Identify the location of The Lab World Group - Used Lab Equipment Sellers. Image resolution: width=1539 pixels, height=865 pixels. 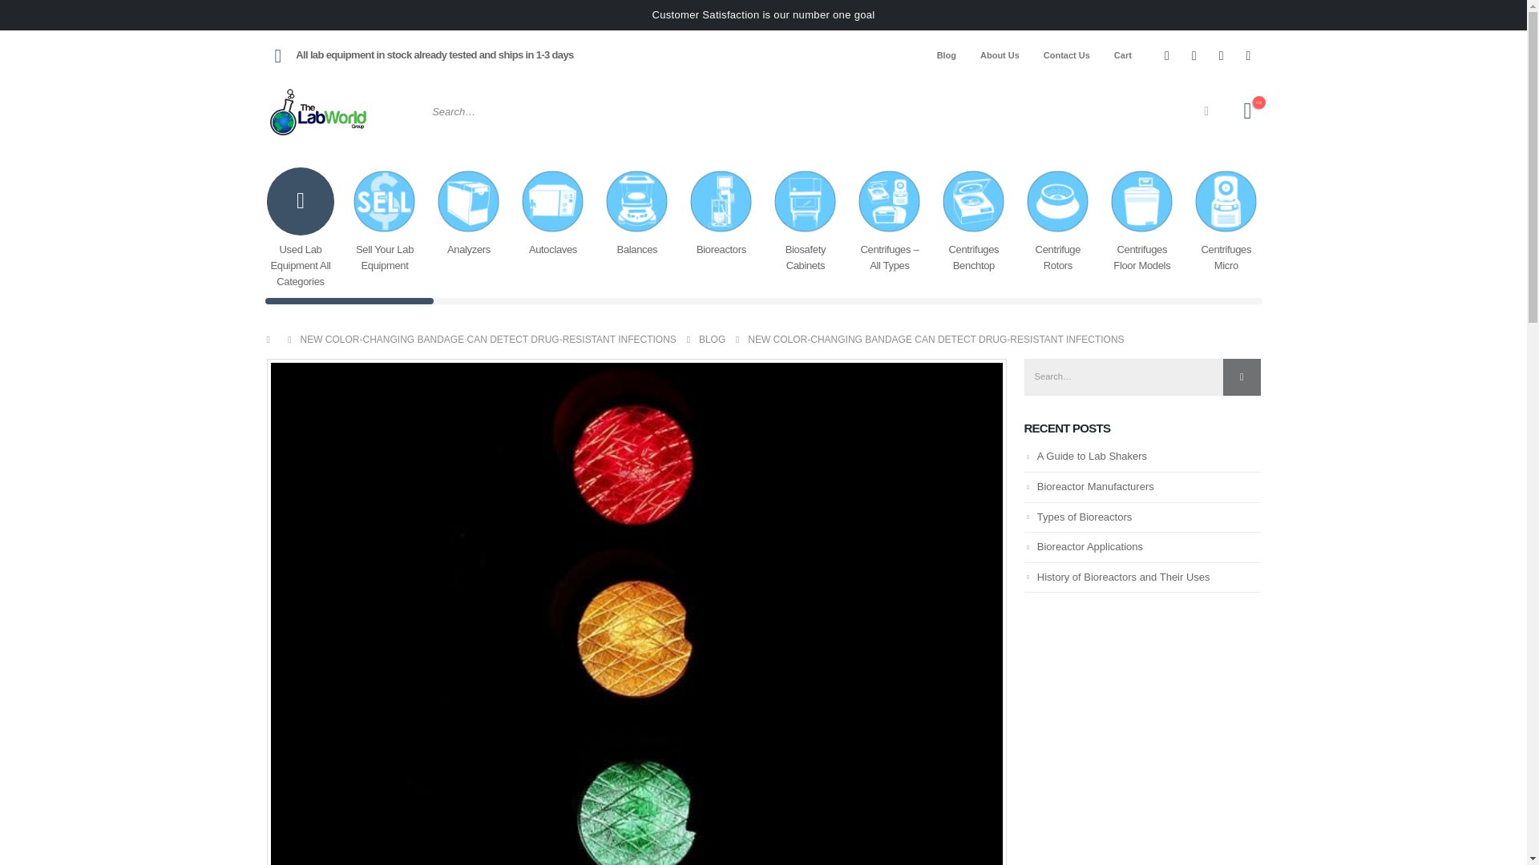
(318, 111).